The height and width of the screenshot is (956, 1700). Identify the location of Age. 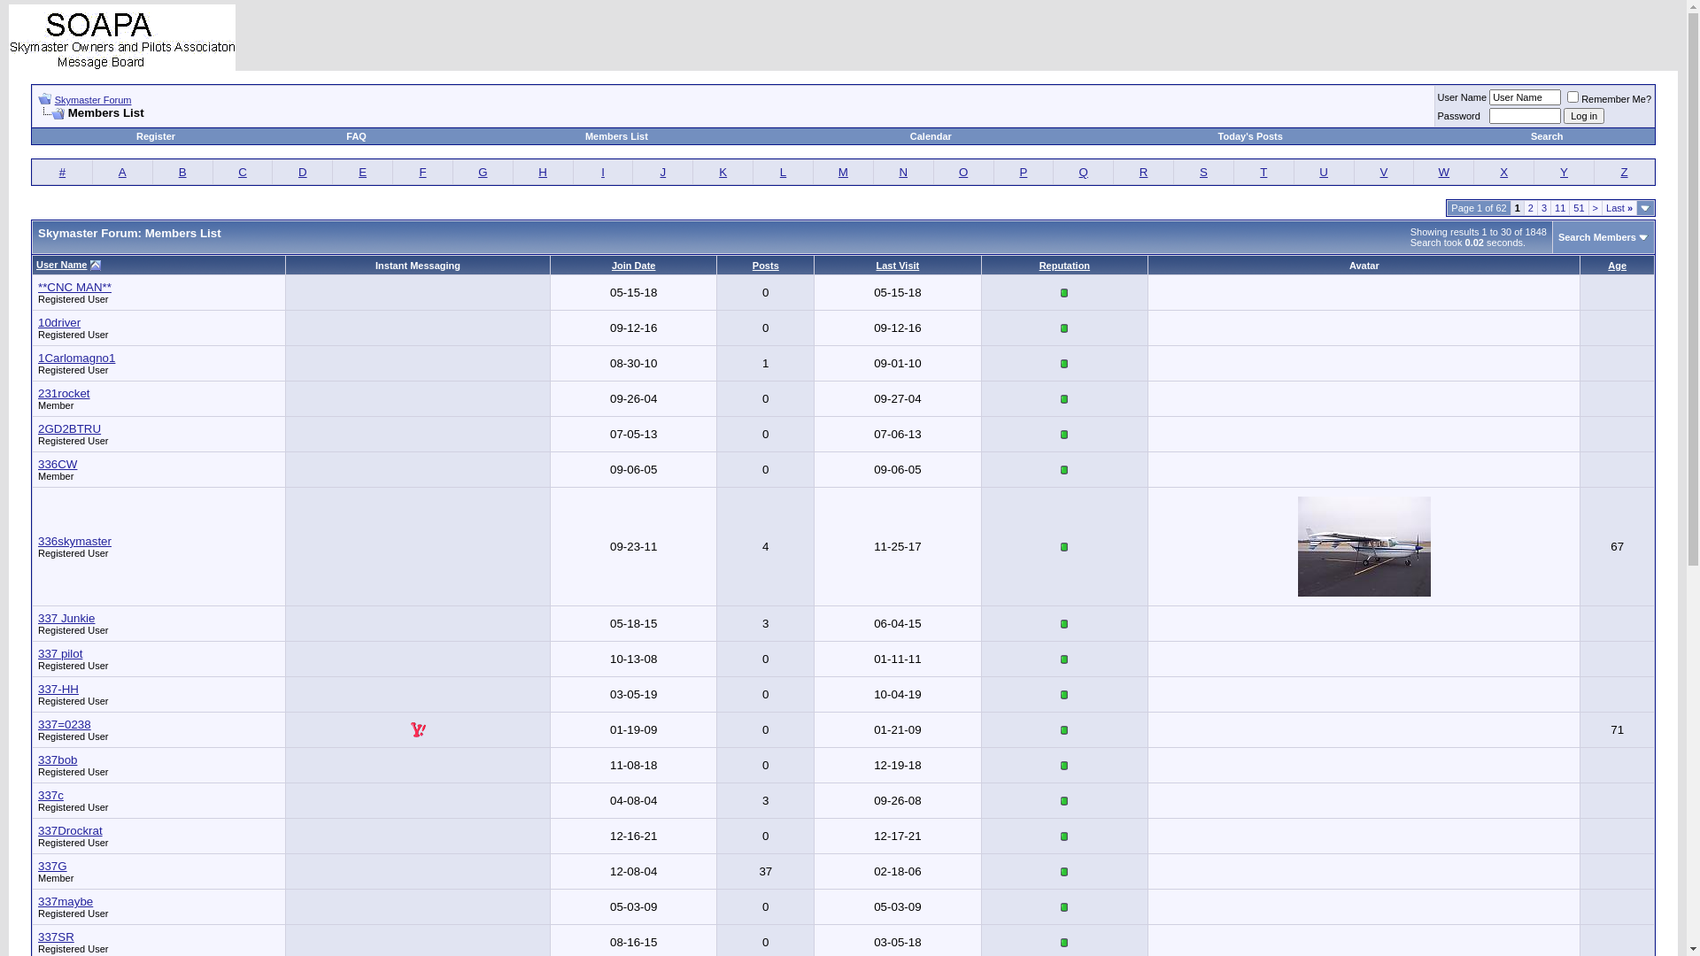
(1617, 266).